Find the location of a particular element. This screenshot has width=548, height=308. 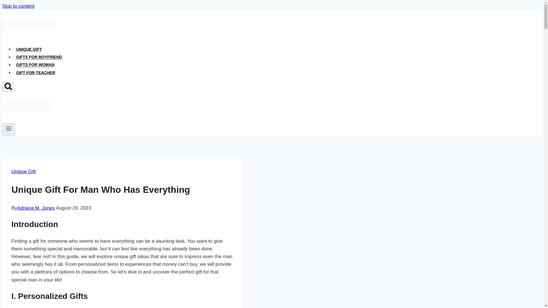

Search is located at coordinates (8, 86).